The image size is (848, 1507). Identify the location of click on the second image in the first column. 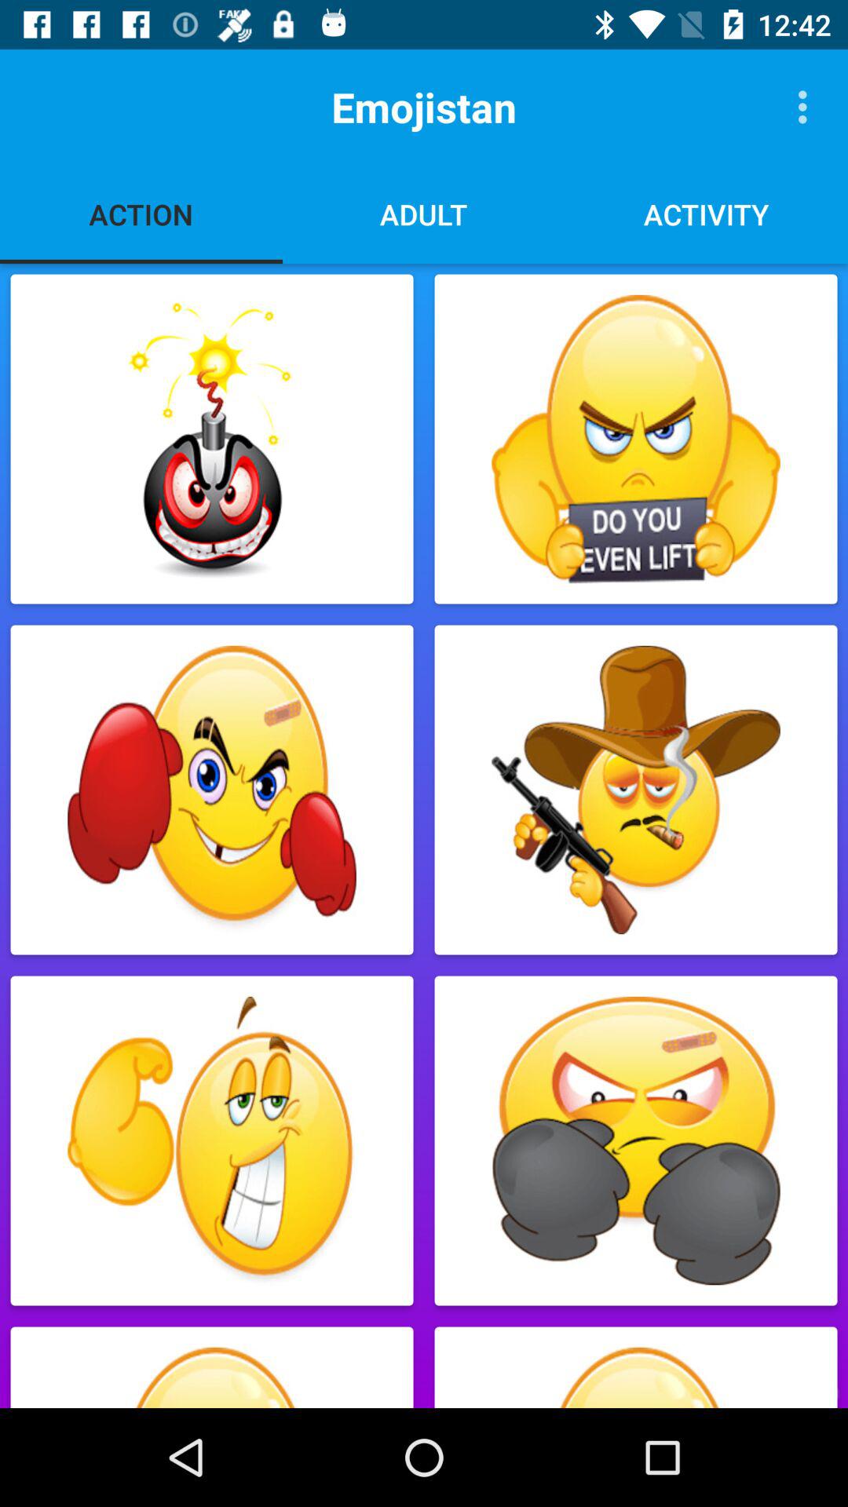
(212, 790).